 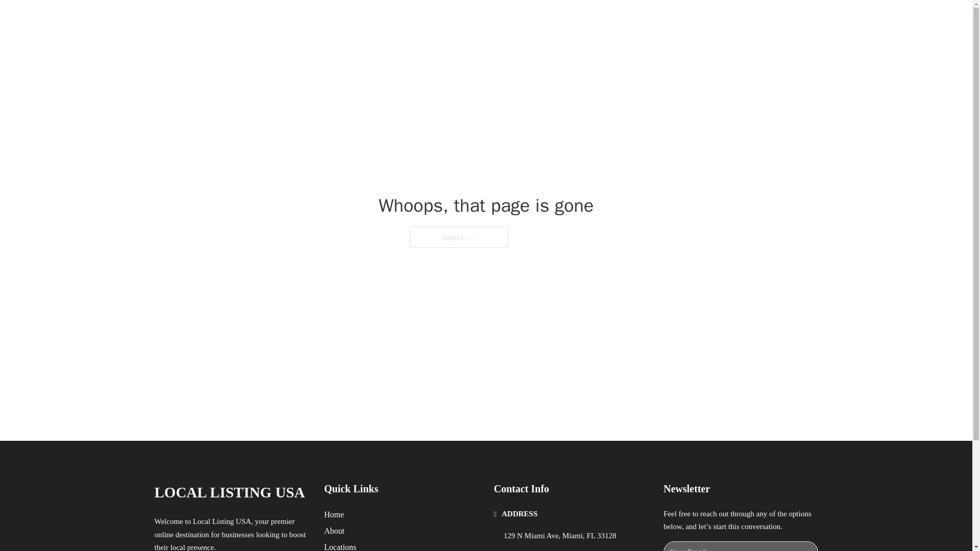 I want to click on Locations, so click(x=340, y=546).